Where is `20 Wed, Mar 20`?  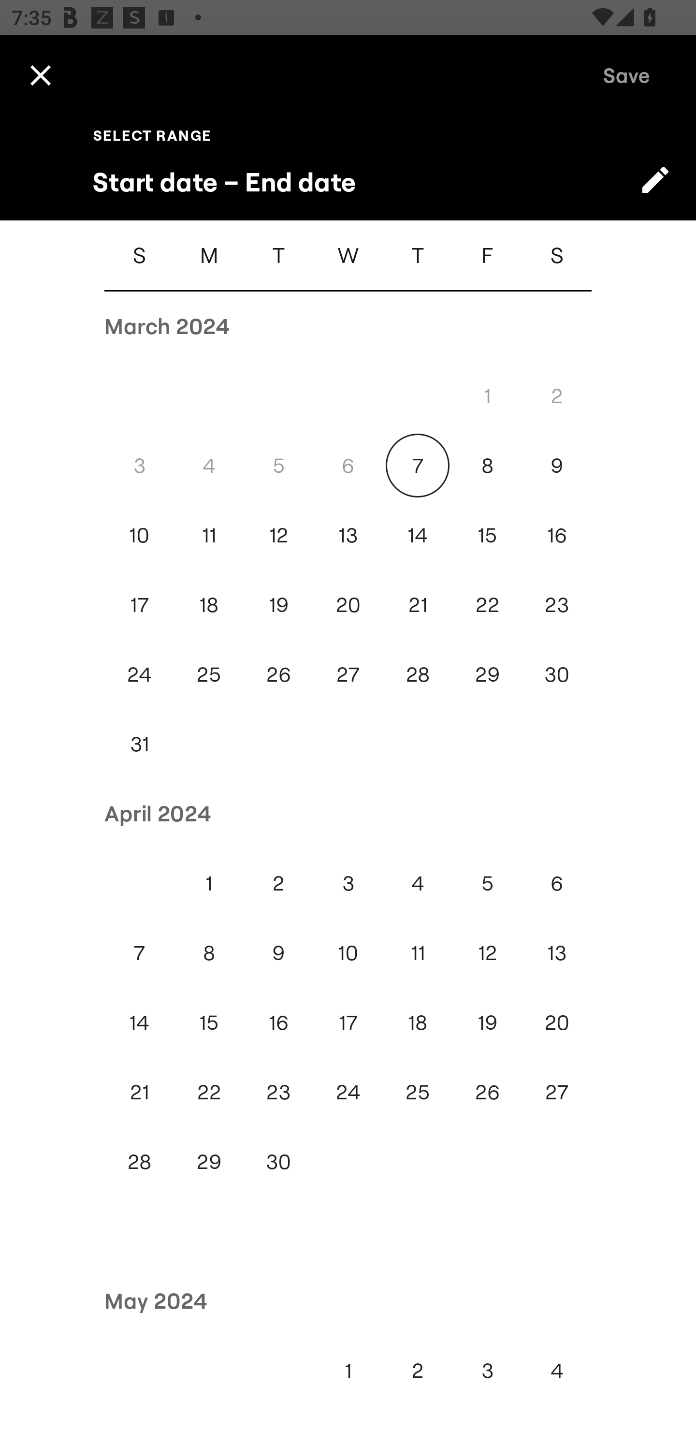 20 Wed, Mar 20 is located at coordinates (348, 604).